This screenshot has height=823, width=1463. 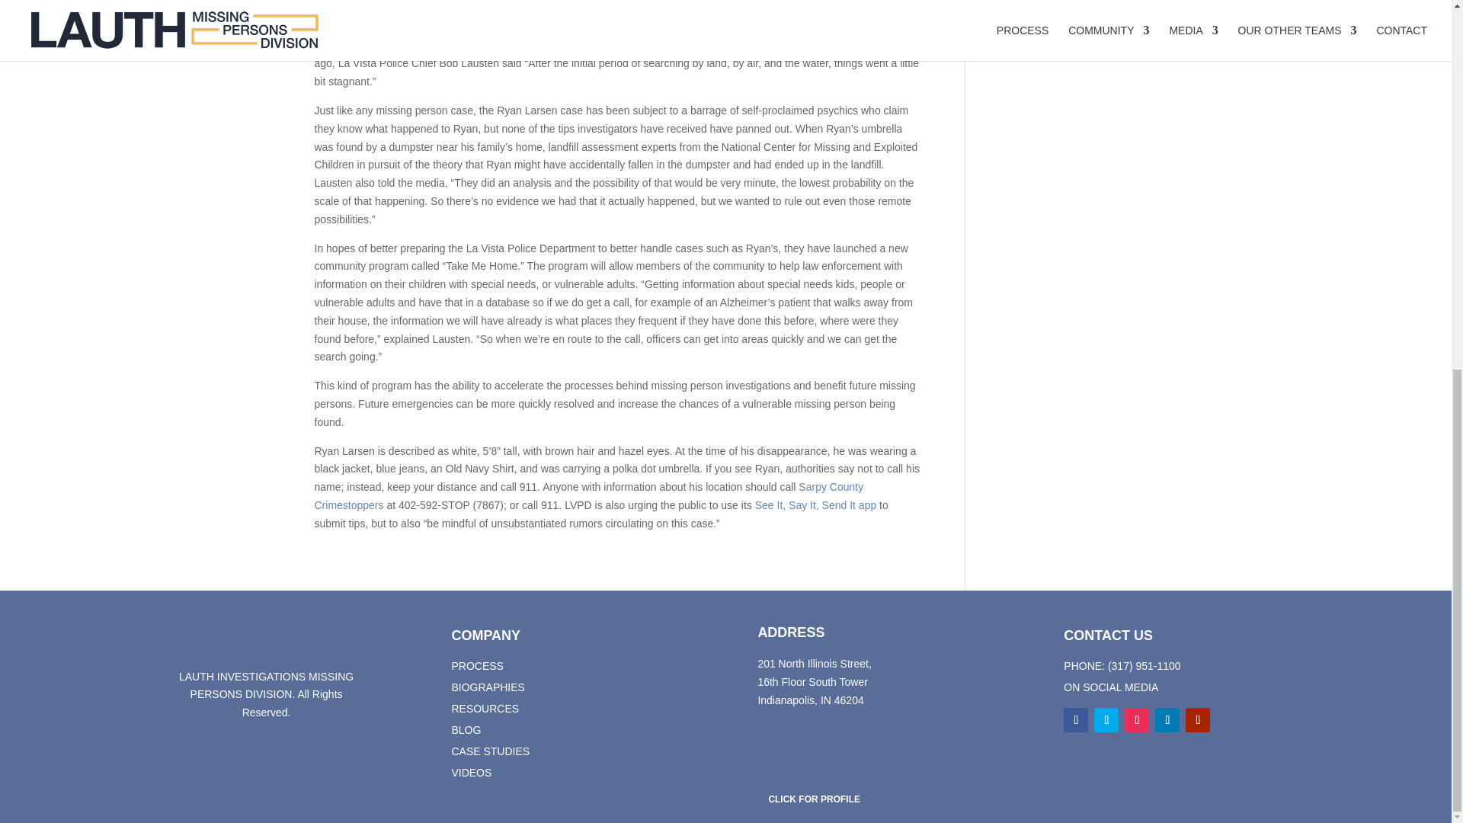 I want to click on RESOURCES, so click(x=485, y=709).